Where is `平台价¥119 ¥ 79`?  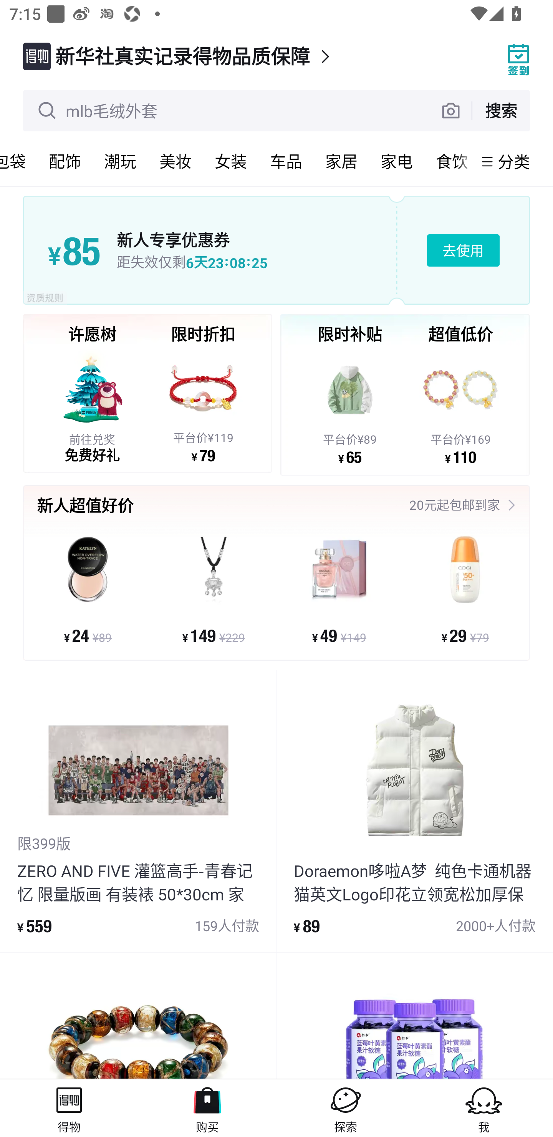
平台价¥119 ¥ 79 is located at coordinates (203, 406).